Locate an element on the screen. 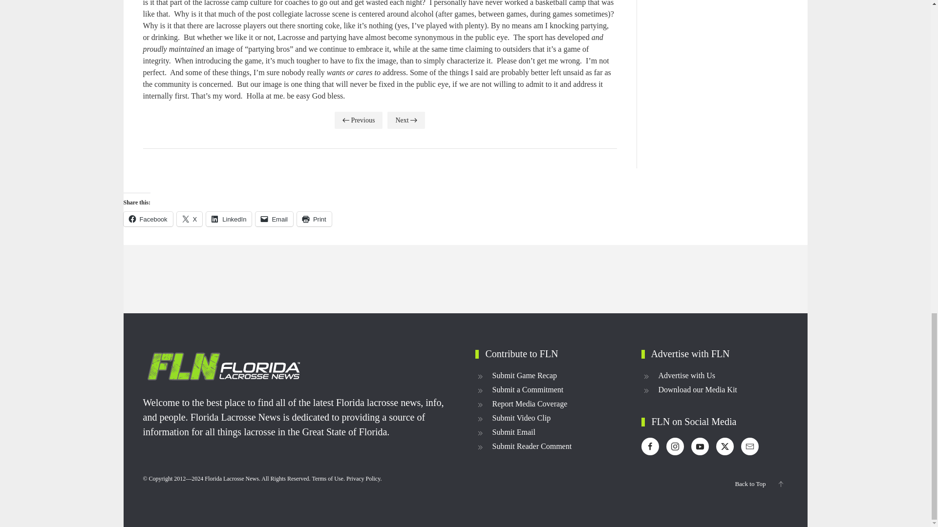 The image size is (938, 527). Click to email a link to a friend is located at coordinates (274, 219).